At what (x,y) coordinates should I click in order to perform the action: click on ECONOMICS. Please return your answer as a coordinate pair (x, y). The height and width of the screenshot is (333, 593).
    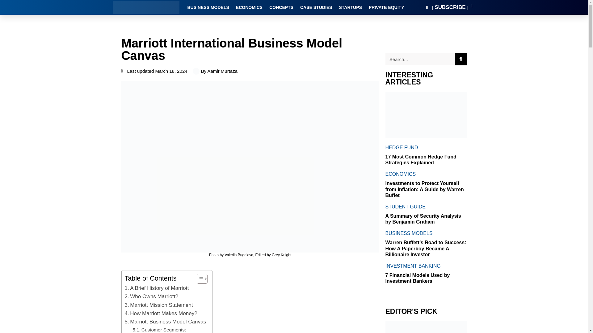
    Looking at the image, I should click on (249, 7).